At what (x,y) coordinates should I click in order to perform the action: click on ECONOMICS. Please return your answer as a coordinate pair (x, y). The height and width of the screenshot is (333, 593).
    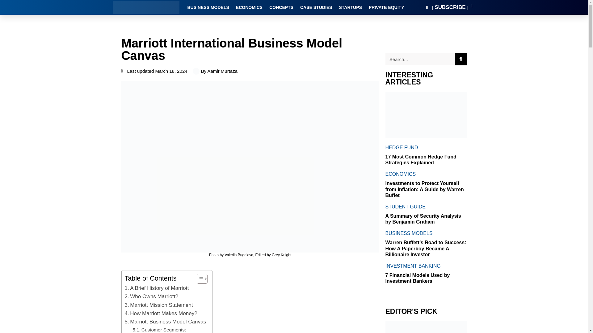
    Looking at the image, I should click on (249, 7).